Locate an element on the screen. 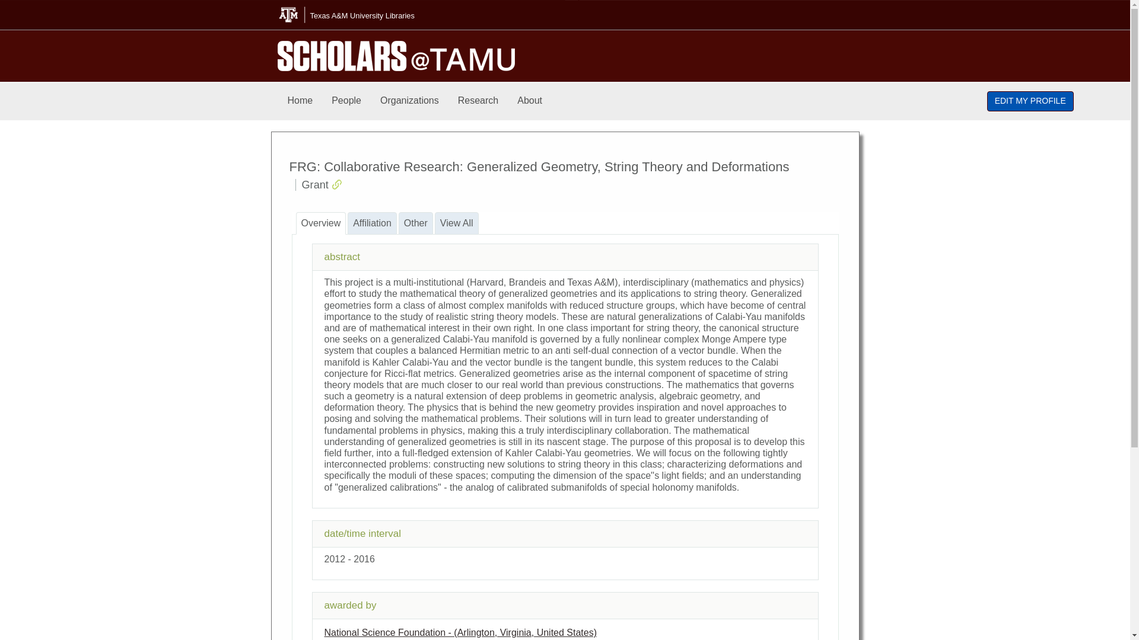 This screenshot has height=640, width=1139. People is located at coordinates (346, 101).